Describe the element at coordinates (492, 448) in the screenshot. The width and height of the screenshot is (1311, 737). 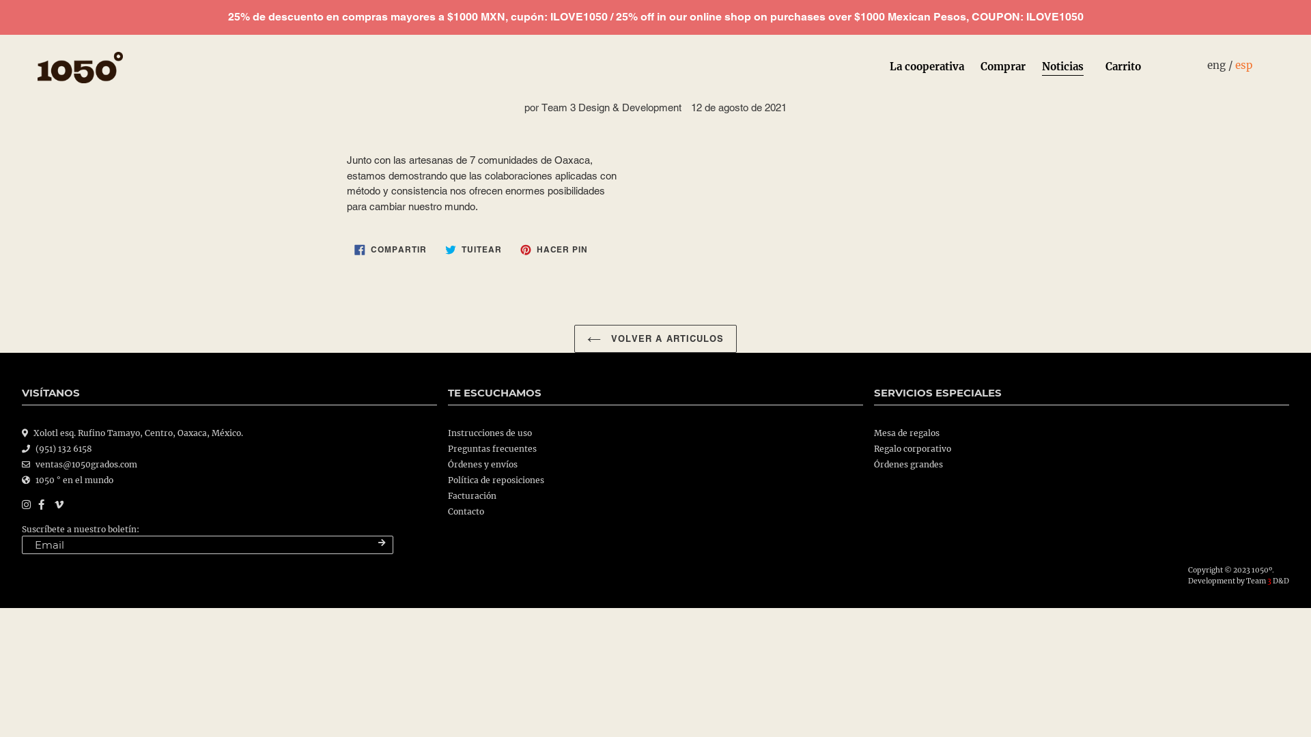
I see `Preguntas frecuentes` at that location.